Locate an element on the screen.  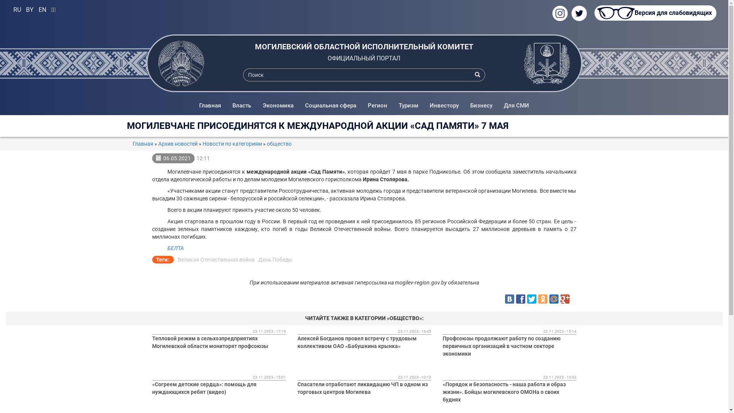
RU is located at coordinates (17, 10).